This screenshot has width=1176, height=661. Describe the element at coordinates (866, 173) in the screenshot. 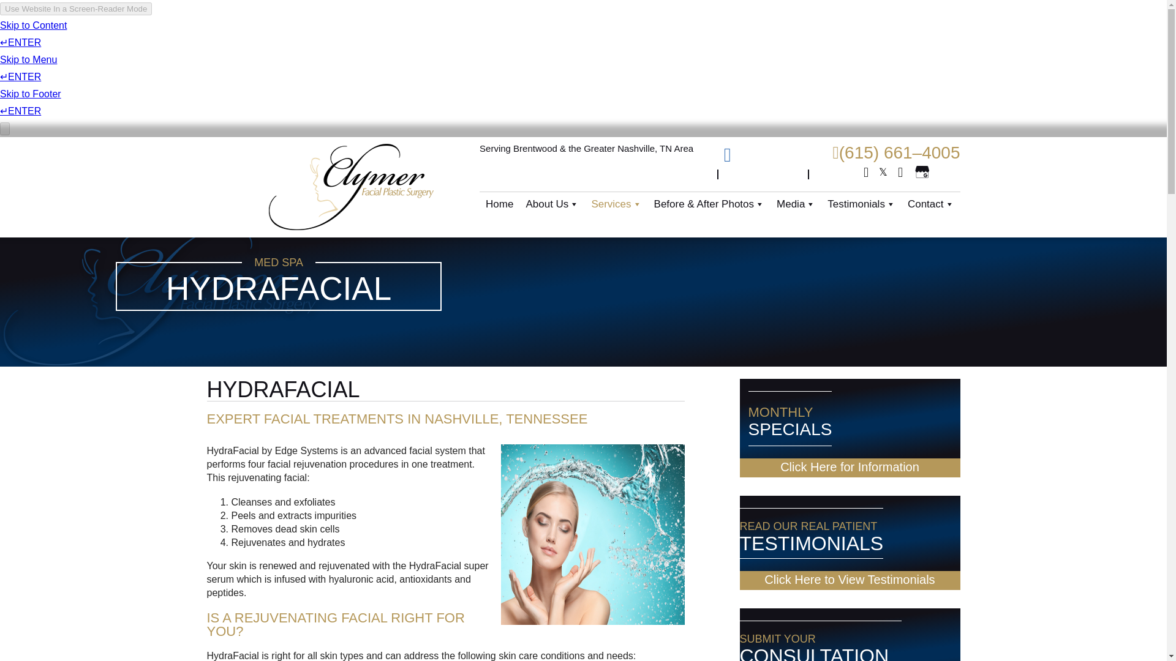

I see `Facebook` at that location.